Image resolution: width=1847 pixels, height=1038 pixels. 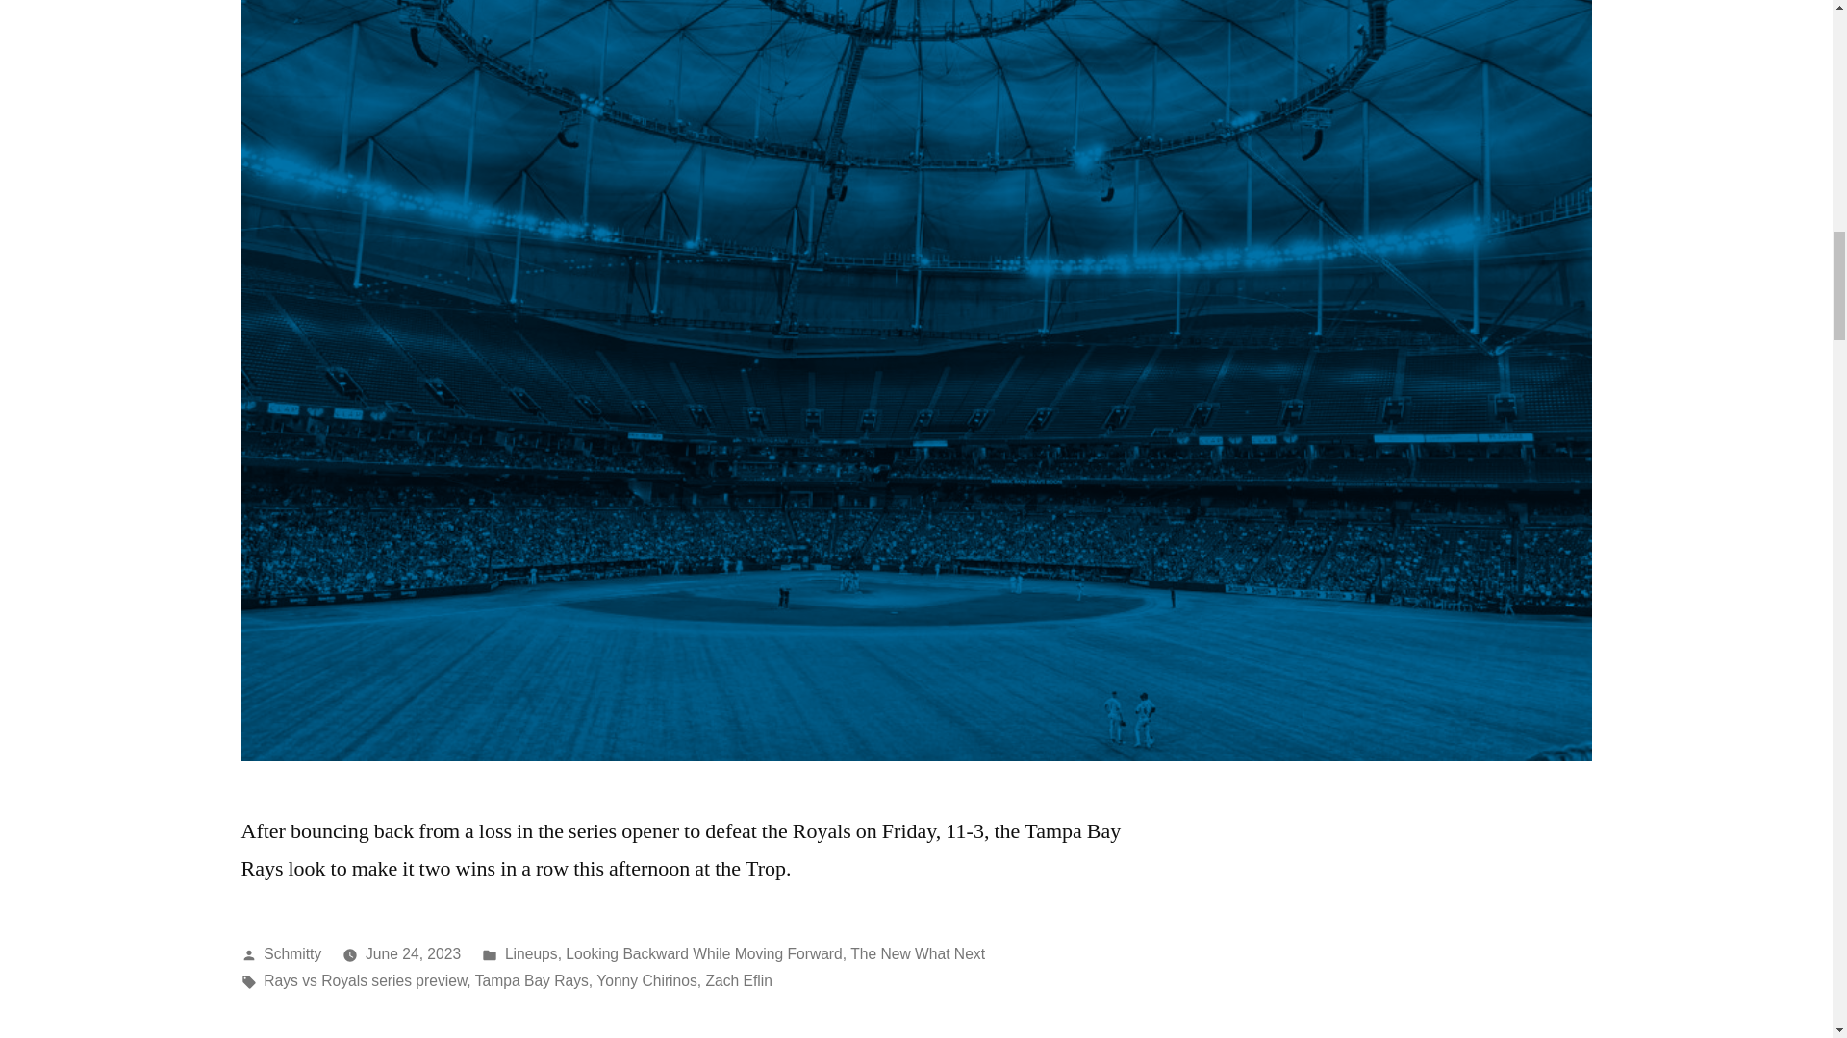 I want to click on Looking Backward While Moving Forward, so click(x=703, y=953).